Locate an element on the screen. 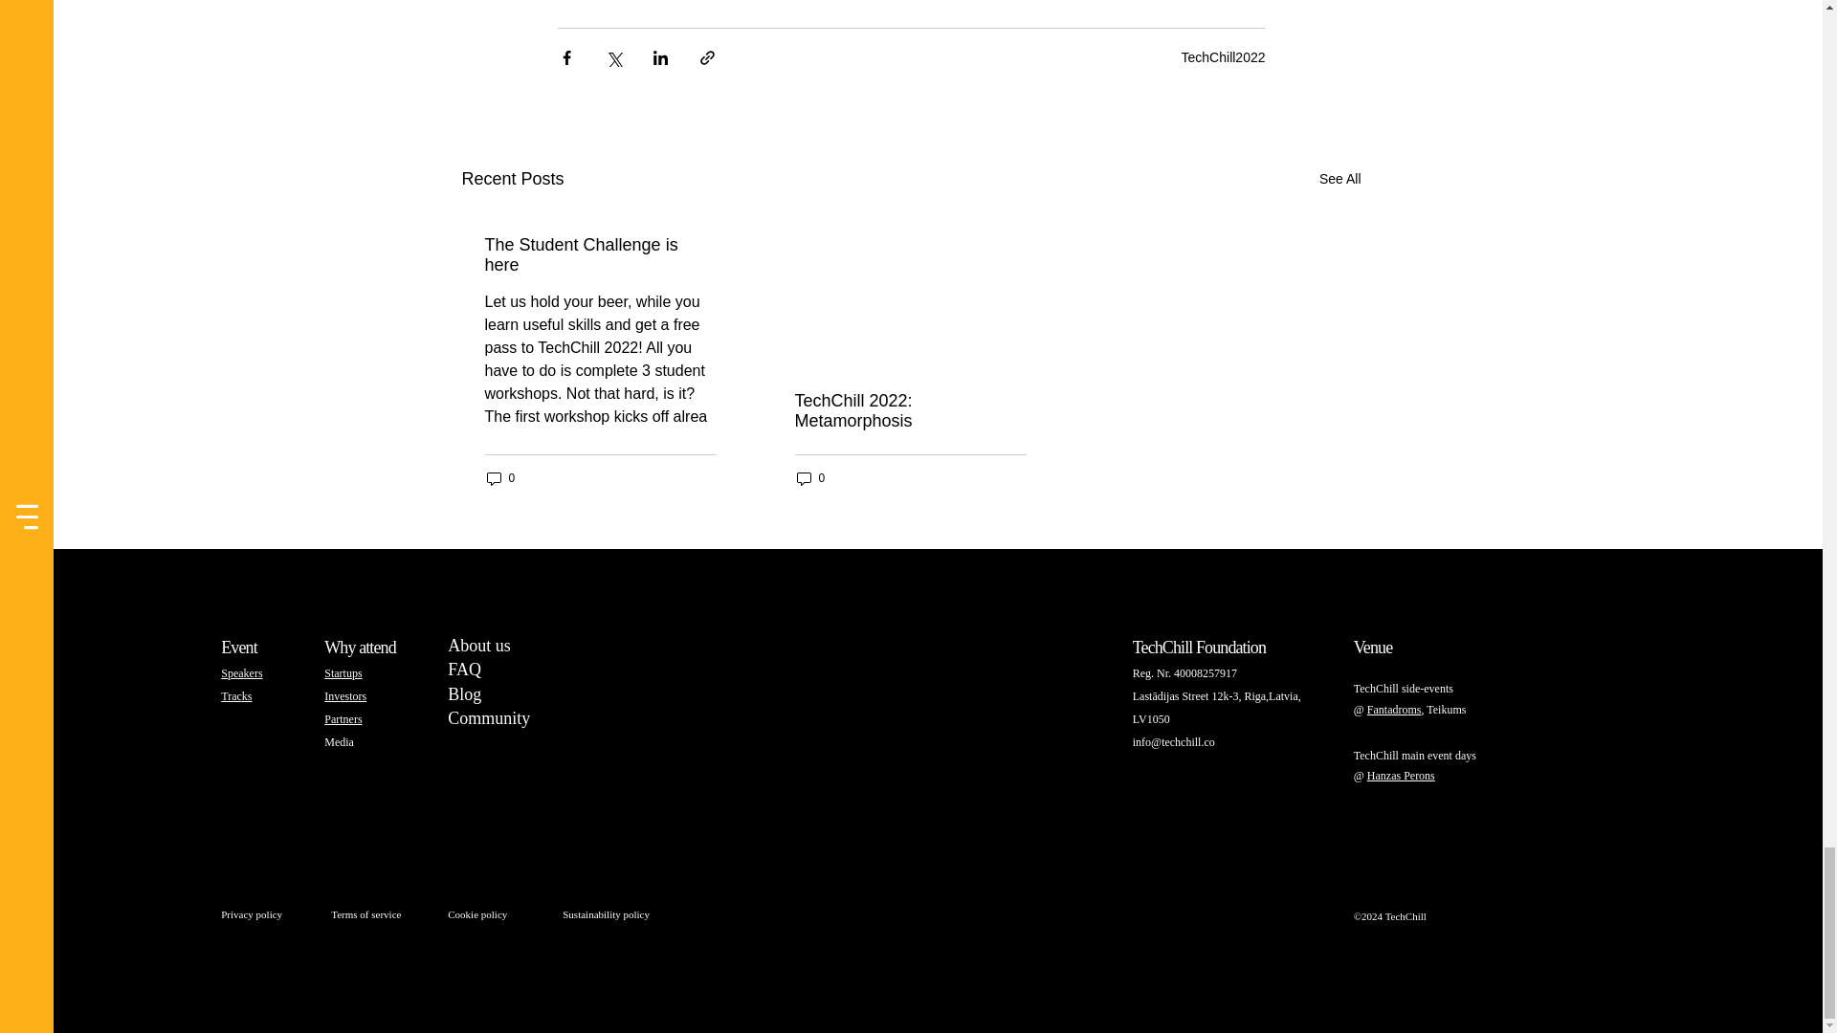 This screenshot has width=1837, height=1033. Tracks is located at coordinates (489, 717).